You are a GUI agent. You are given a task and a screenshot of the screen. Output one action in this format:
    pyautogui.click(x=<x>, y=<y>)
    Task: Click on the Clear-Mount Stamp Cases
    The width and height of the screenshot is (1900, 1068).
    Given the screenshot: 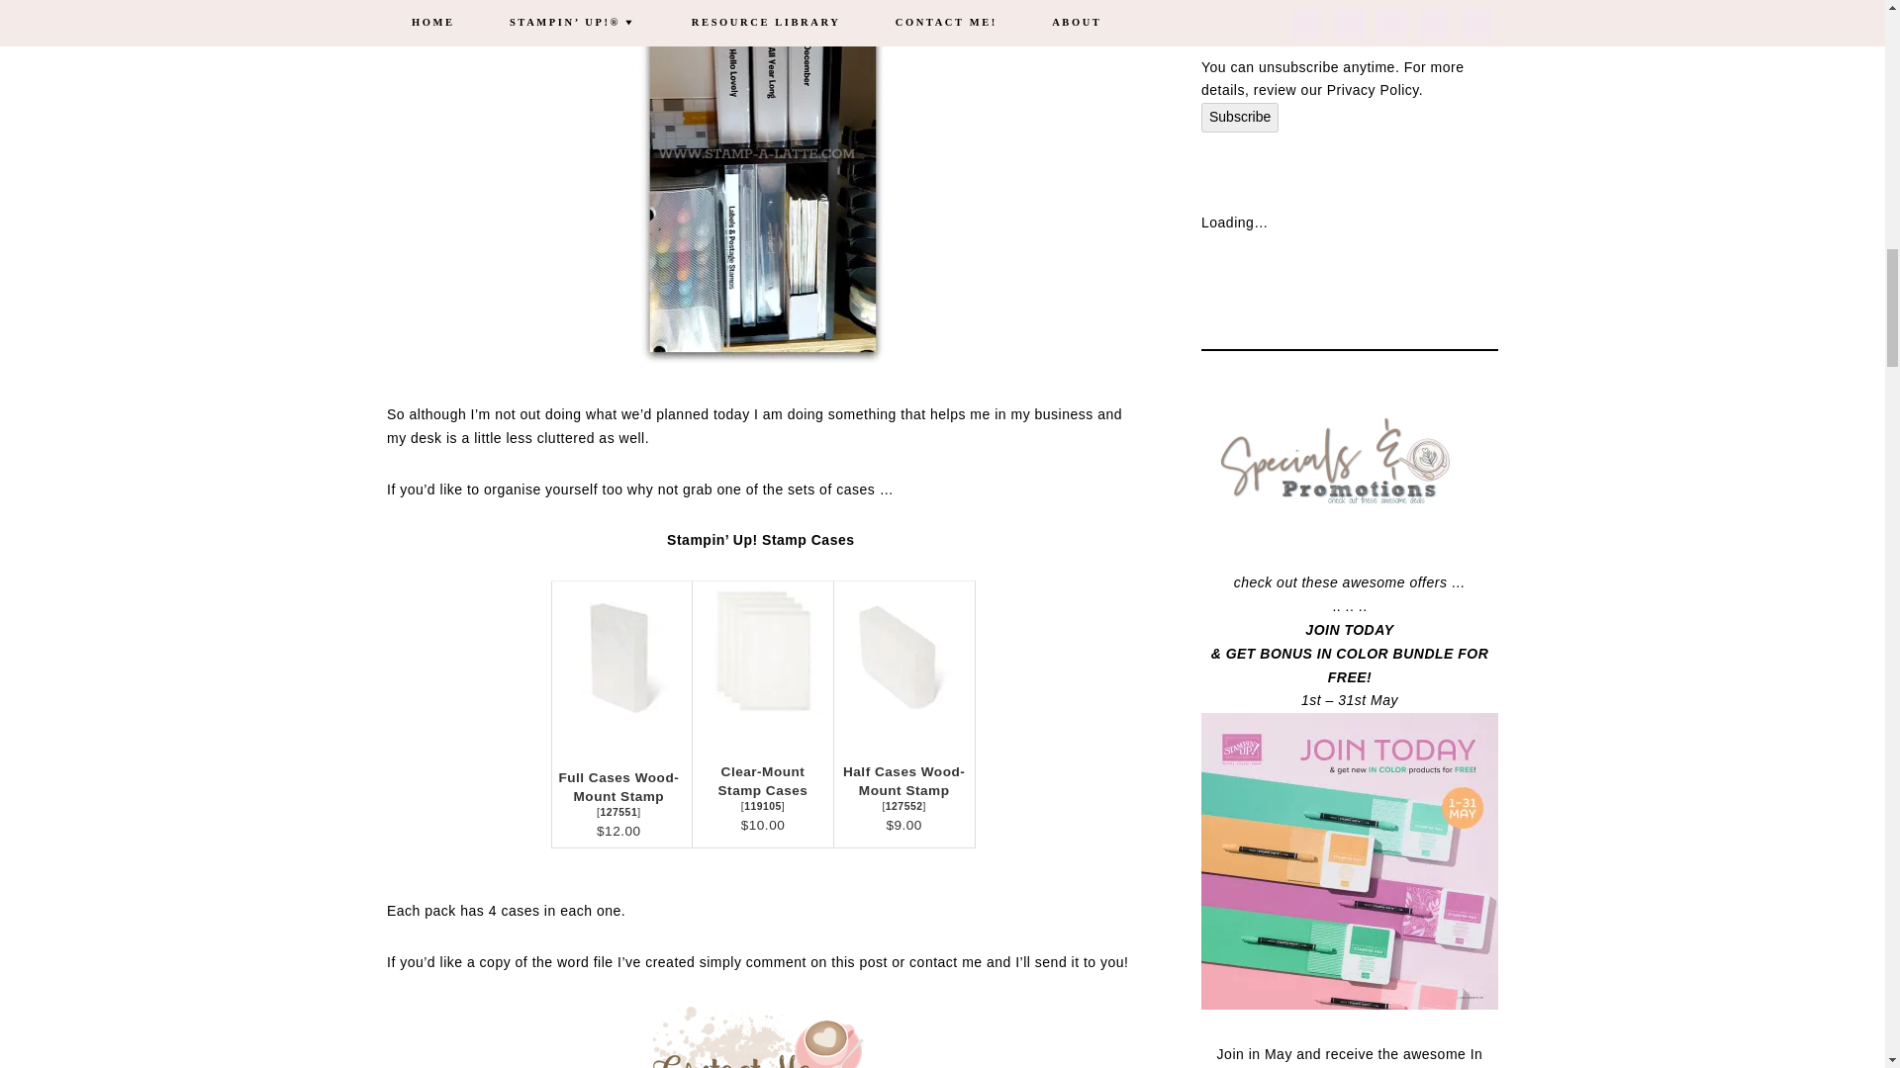 What is the action you would take?
    pyautogui.click(x=763, y=781)
    